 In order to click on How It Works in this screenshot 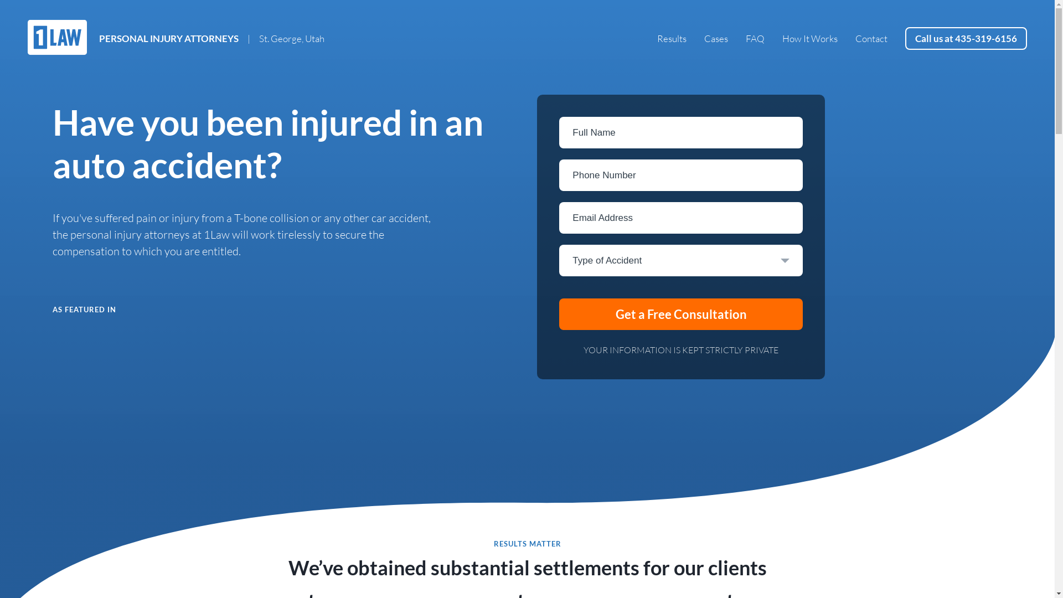, I will do `click(810, 39)`.